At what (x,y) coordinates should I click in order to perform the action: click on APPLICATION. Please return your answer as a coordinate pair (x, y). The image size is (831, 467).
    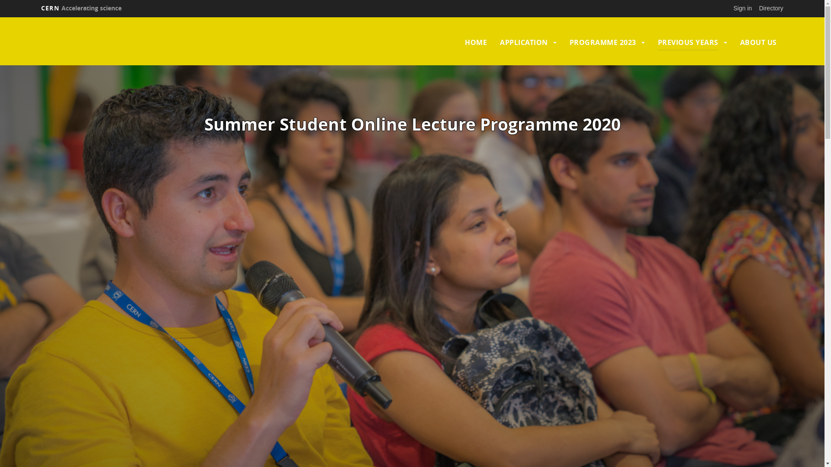
    Looking at the image, I should click on (524, 42).